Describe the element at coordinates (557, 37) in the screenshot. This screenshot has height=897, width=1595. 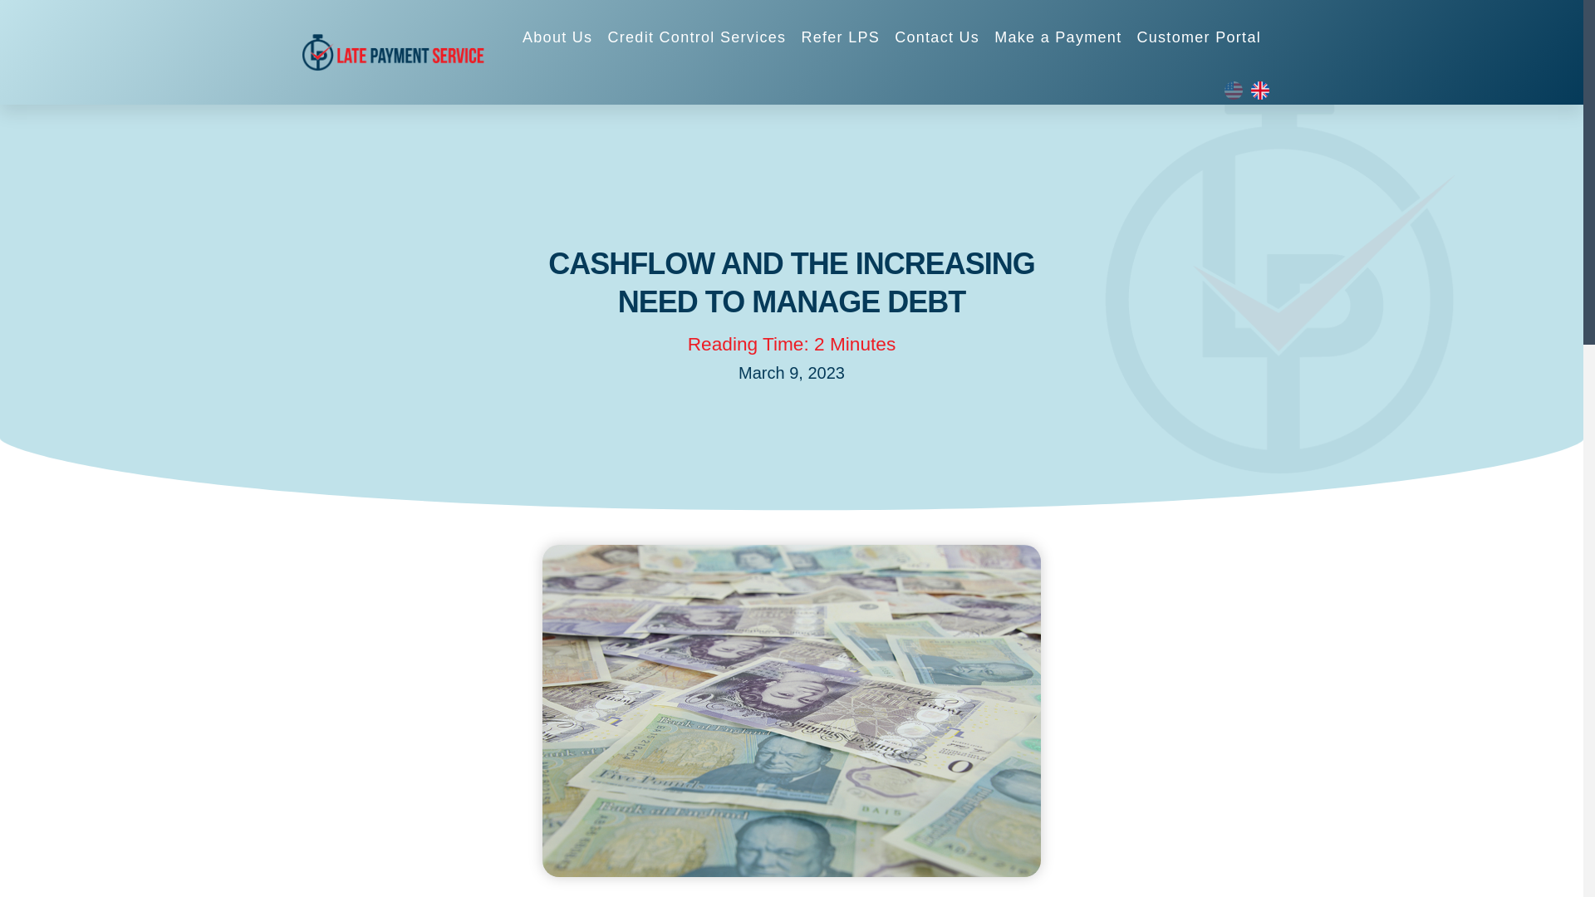
I see `About Us` at that location.